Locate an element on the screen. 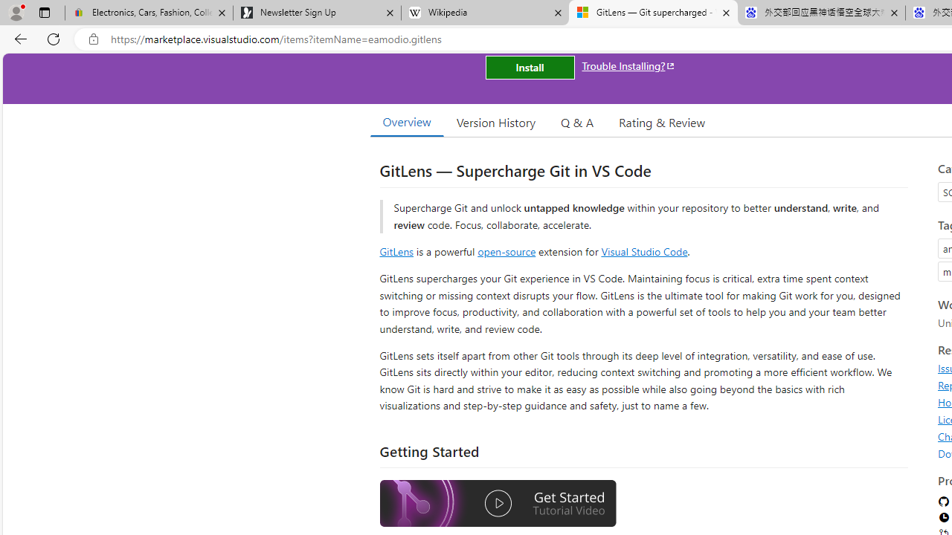 This screenshot has height=535, width=952. Version History is located at coordinates (496, 122).